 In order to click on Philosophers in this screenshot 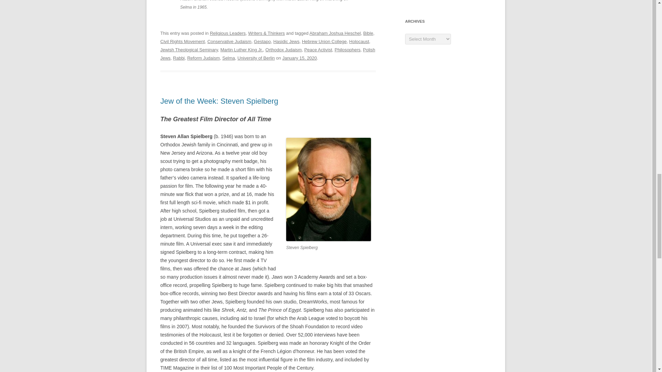, I will do `click(347, 50)`.